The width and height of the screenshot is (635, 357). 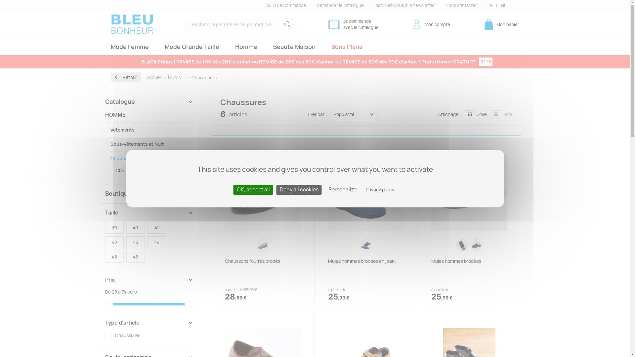 I want to click on Mon compte, so click(x=431, y=24).